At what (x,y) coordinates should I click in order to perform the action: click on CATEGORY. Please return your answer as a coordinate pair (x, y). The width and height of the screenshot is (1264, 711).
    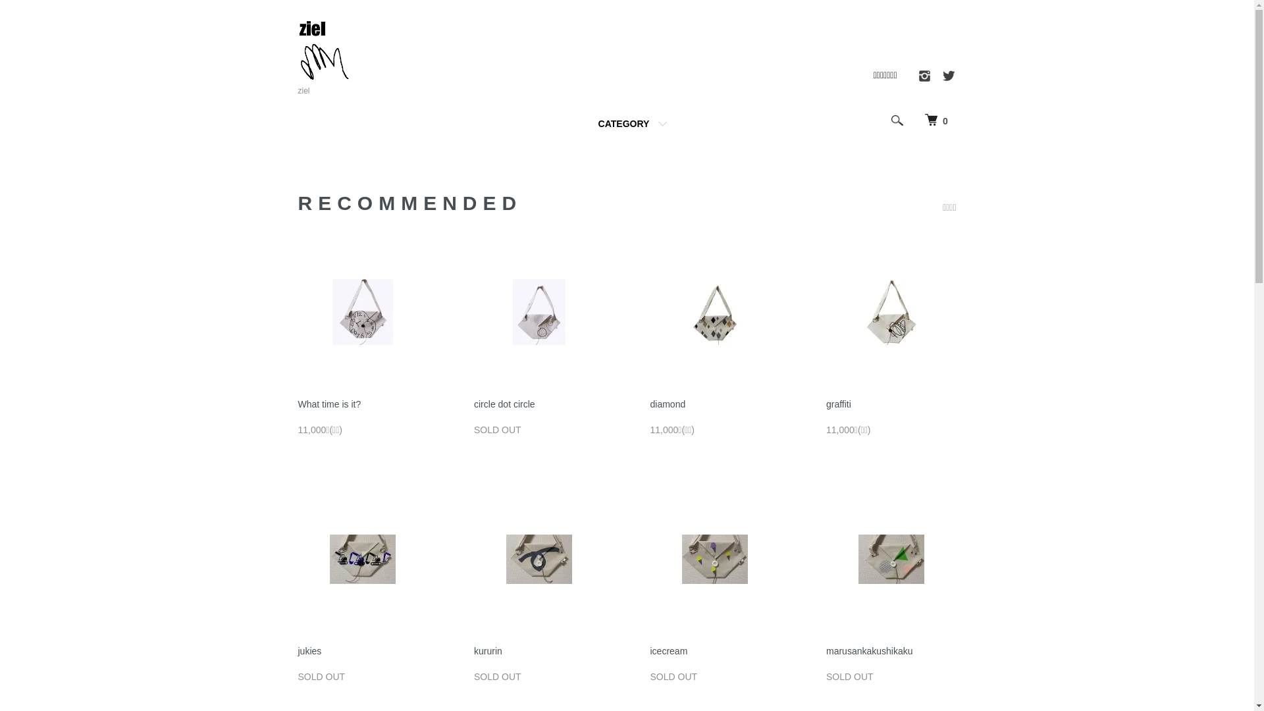
    Looking at the image, I should click on (627, 124).